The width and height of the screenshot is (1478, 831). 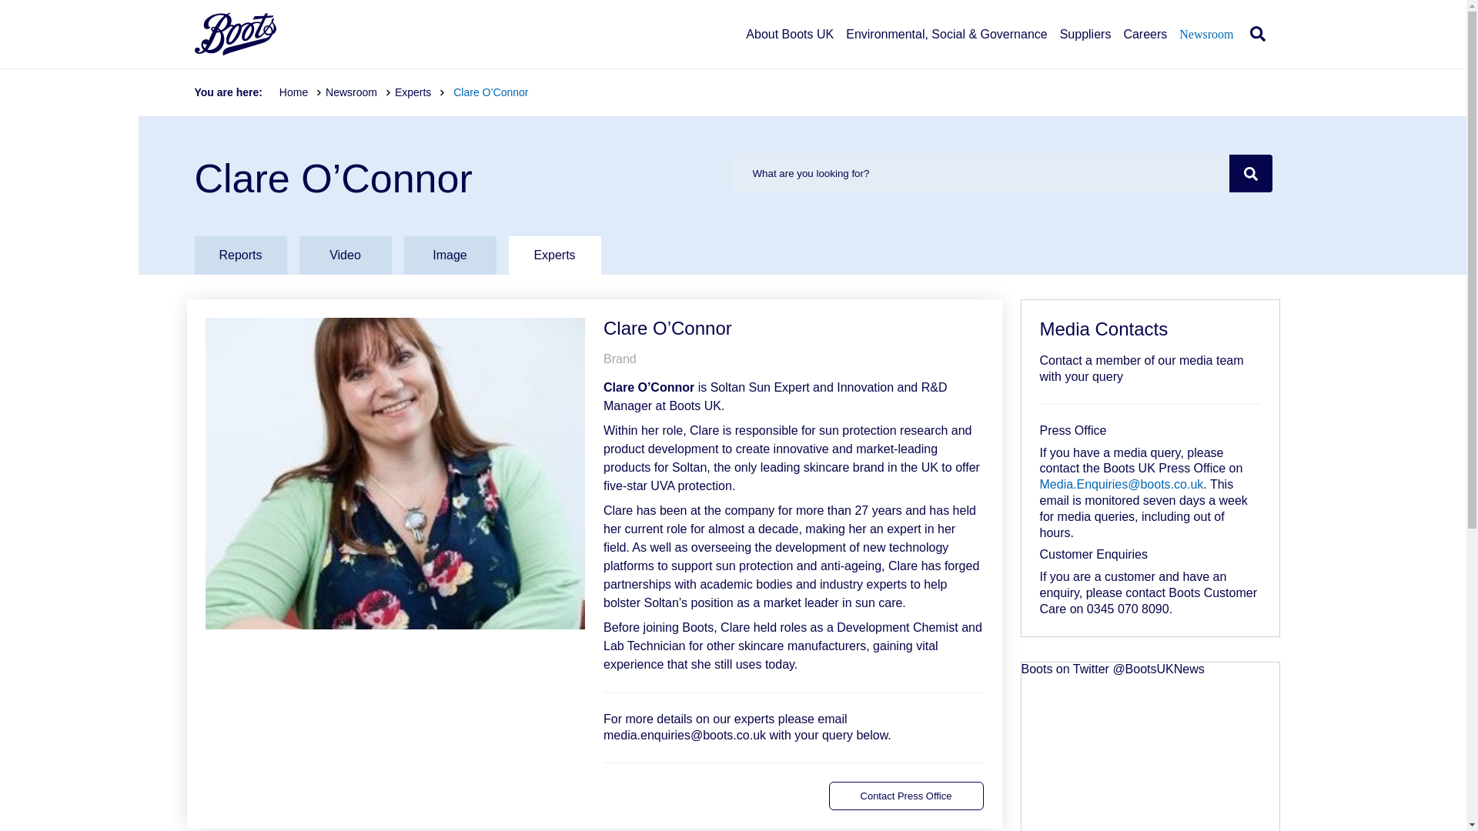 I want to click on Experts, so click(x=554, y=255).